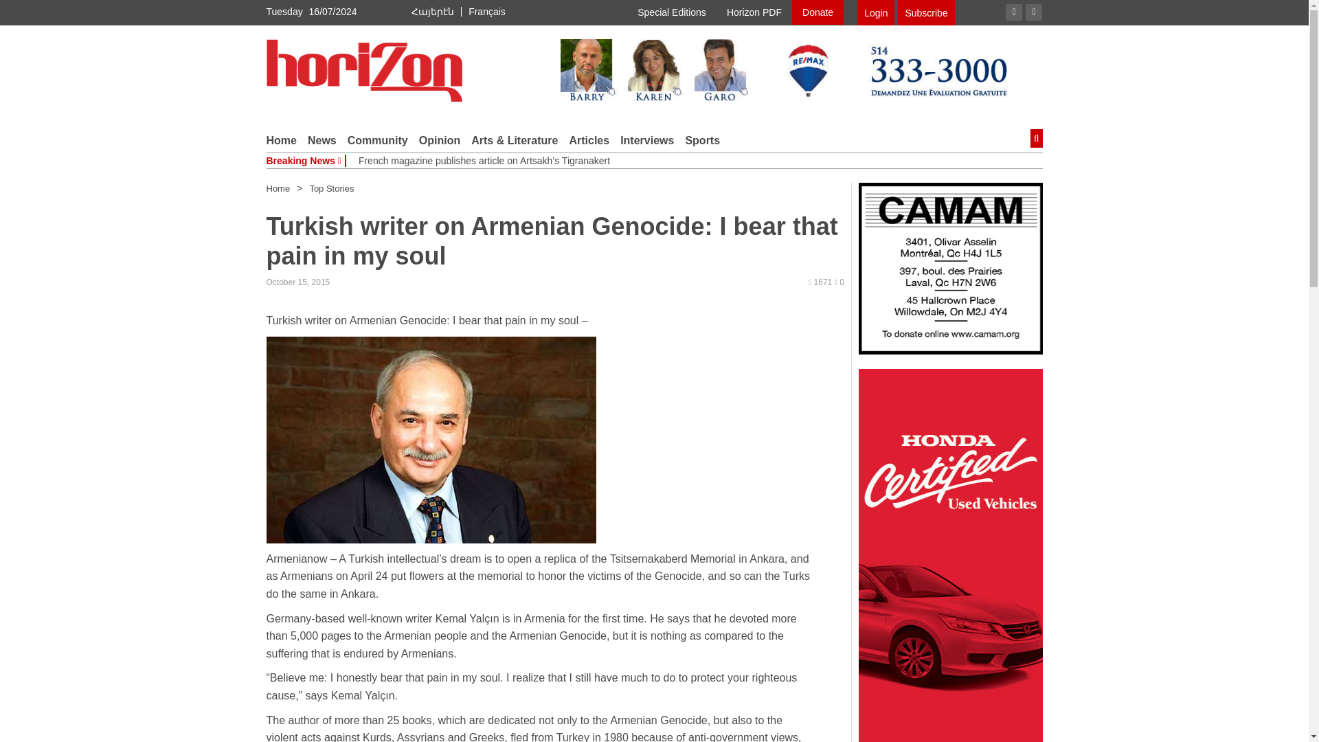 This screenshot has height=742, width=1319. Describe the element at coordinates (754, 12) in the screenshot. I see `Horizon PDF` at that location.